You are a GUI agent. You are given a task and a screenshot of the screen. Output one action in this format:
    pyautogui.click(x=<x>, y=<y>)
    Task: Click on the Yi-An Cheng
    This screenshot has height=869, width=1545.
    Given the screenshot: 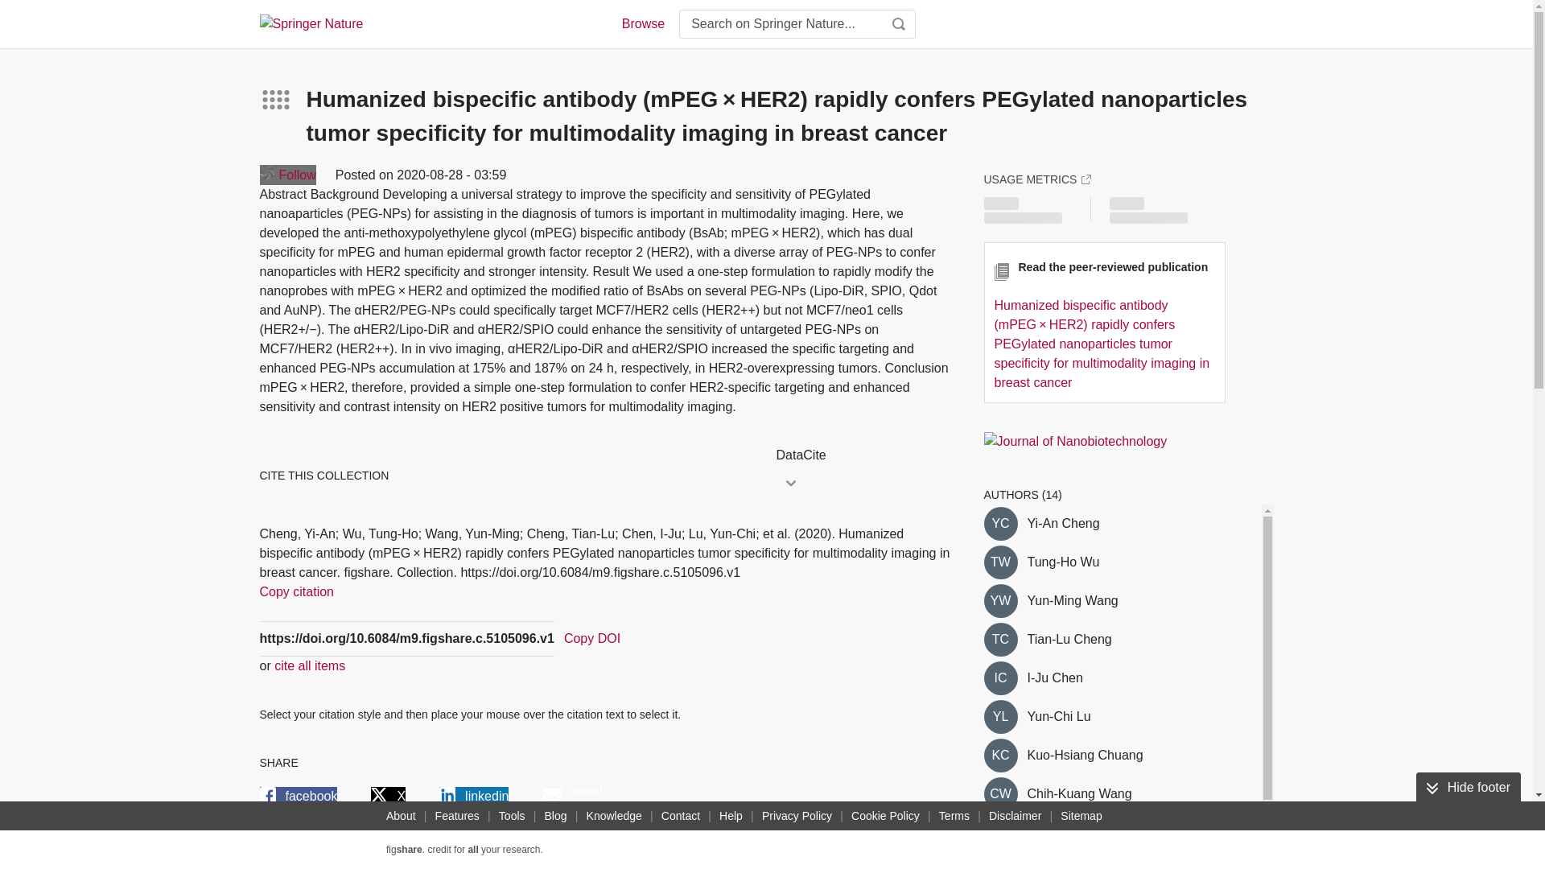 What is the action you would take?
    pyautogui.click(x=1062, y=524)
    